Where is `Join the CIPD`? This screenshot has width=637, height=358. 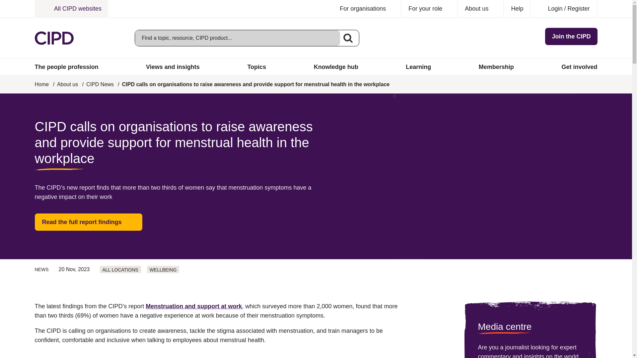 Join the CIPD is located at coordinates (571, 36).